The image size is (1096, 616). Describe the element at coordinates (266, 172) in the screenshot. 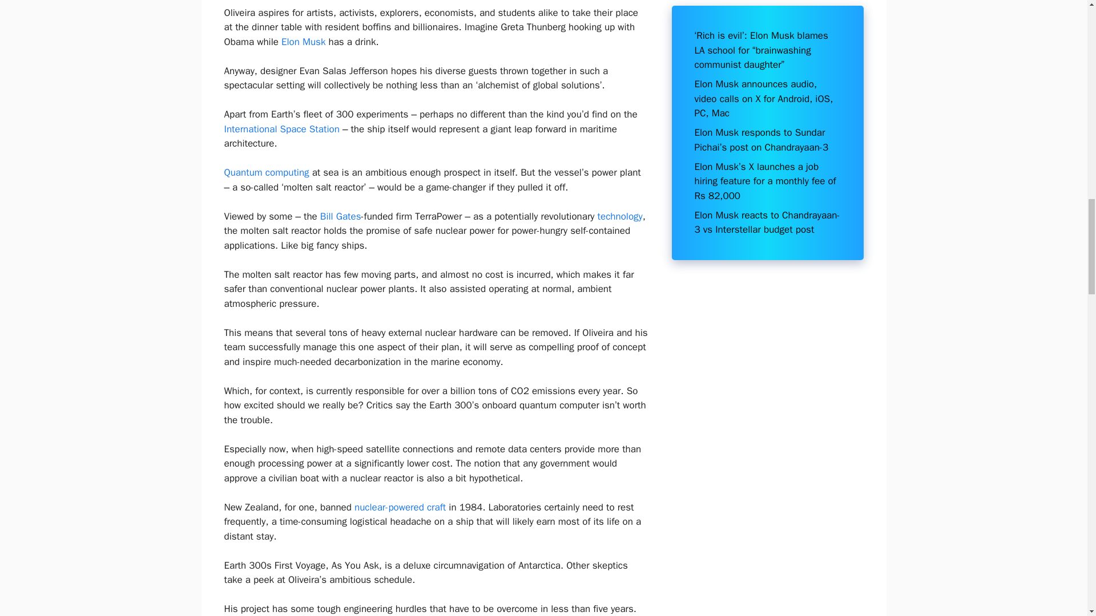

I see `Quantum computing` at that location.